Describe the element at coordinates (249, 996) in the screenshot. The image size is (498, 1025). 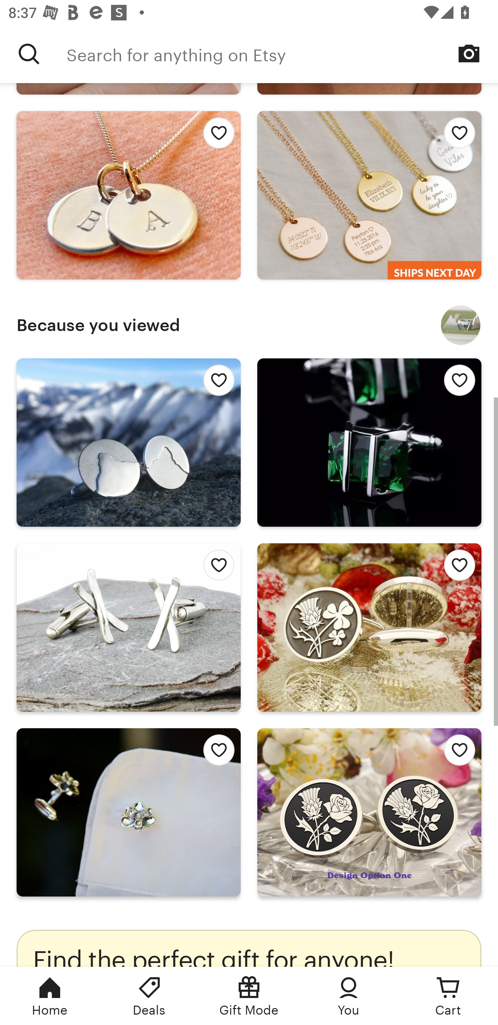
I see `Gift Mode` at that location.